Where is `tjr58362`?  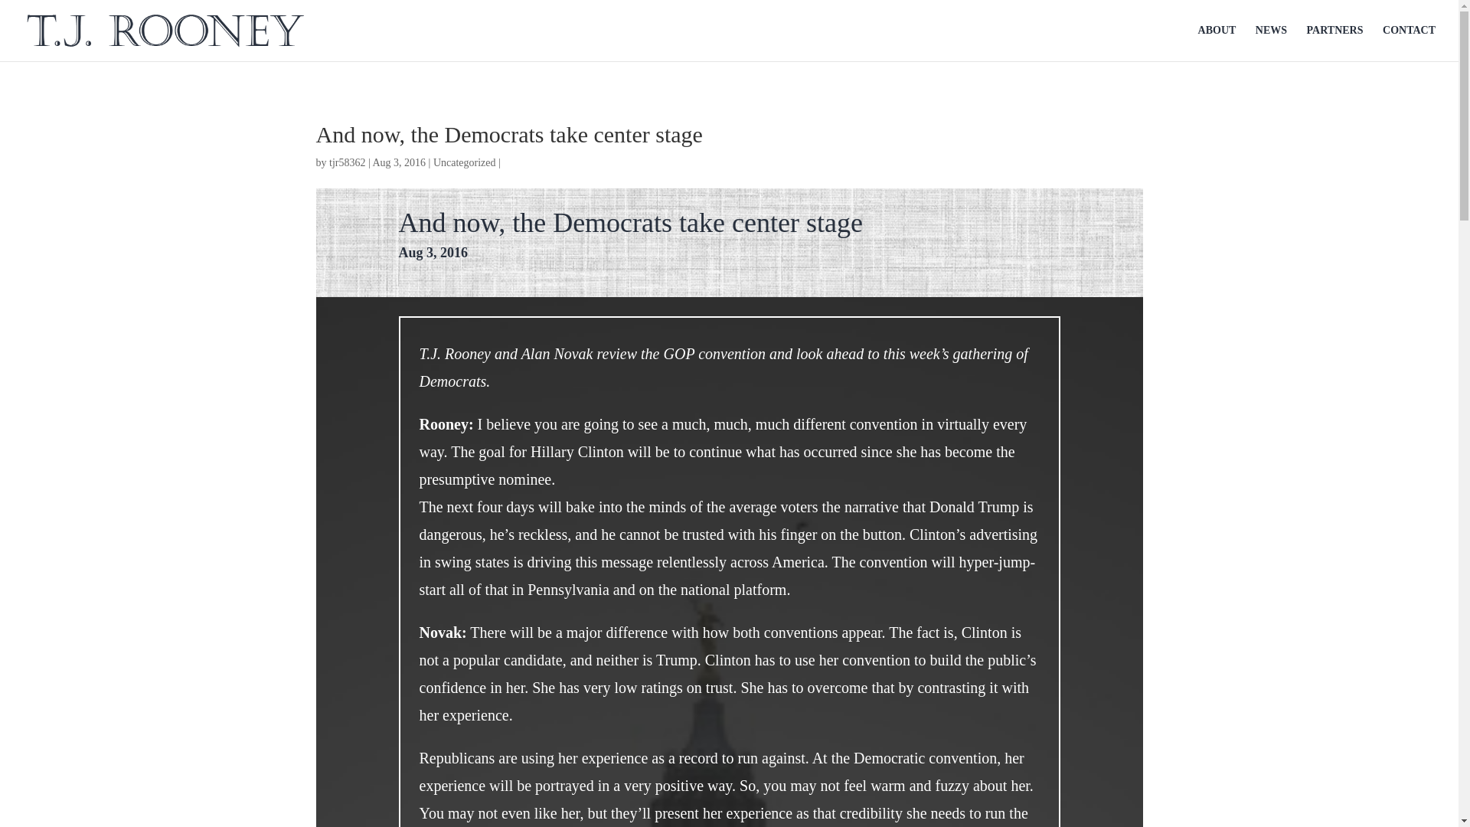
tjr58362 is located at coordinates (347, 162).